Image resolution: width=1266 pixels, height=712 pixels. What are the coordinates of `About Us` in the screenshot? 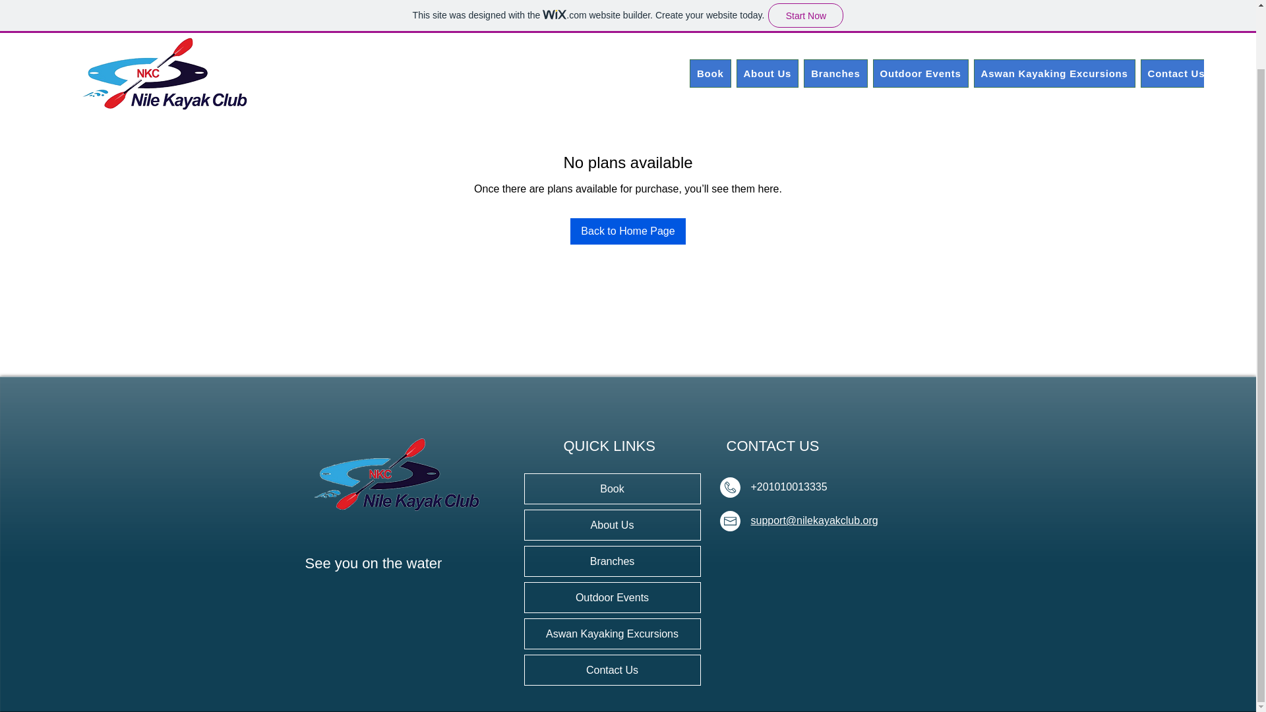 It's located at (612, 525).